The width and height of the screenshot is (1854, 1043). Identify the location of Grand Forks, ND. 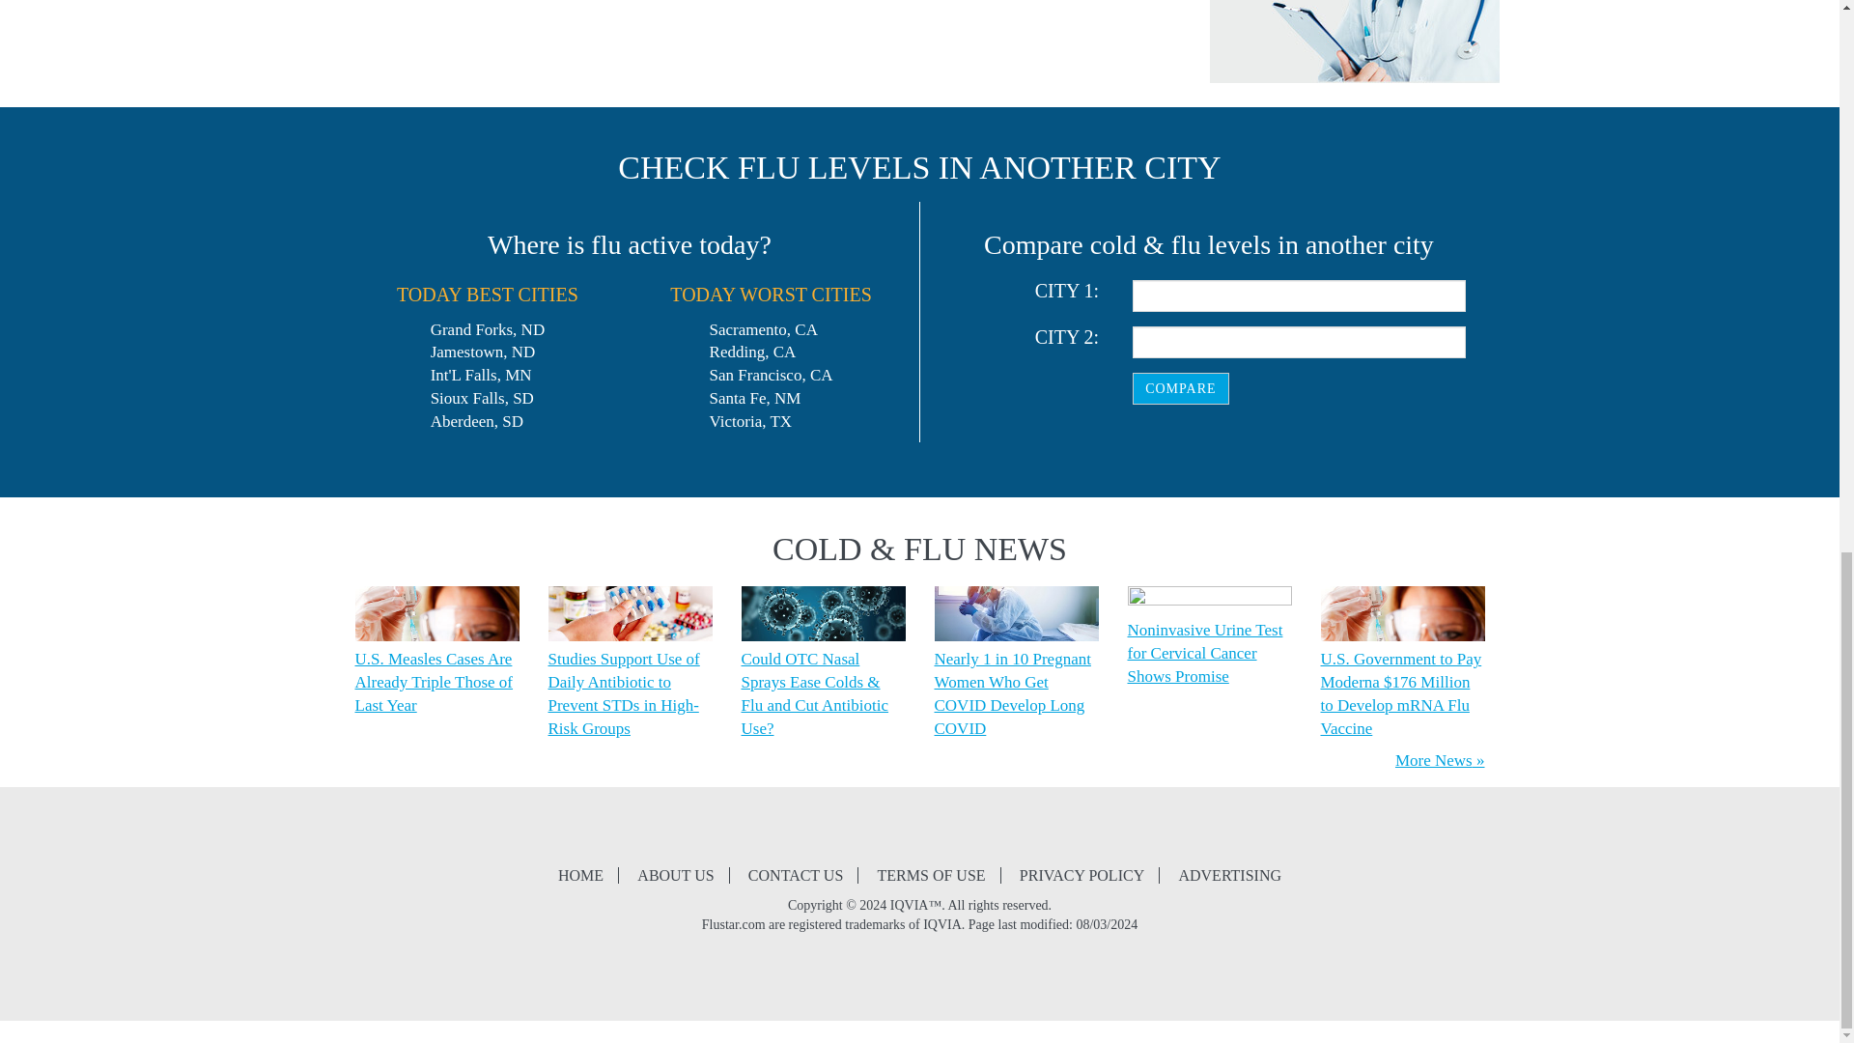
(487, 329).